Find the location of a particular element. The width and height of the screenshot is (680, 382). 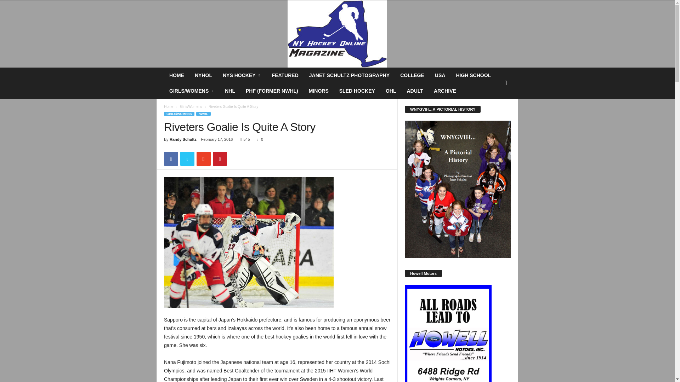

USA is located at coordinates (440, 75).